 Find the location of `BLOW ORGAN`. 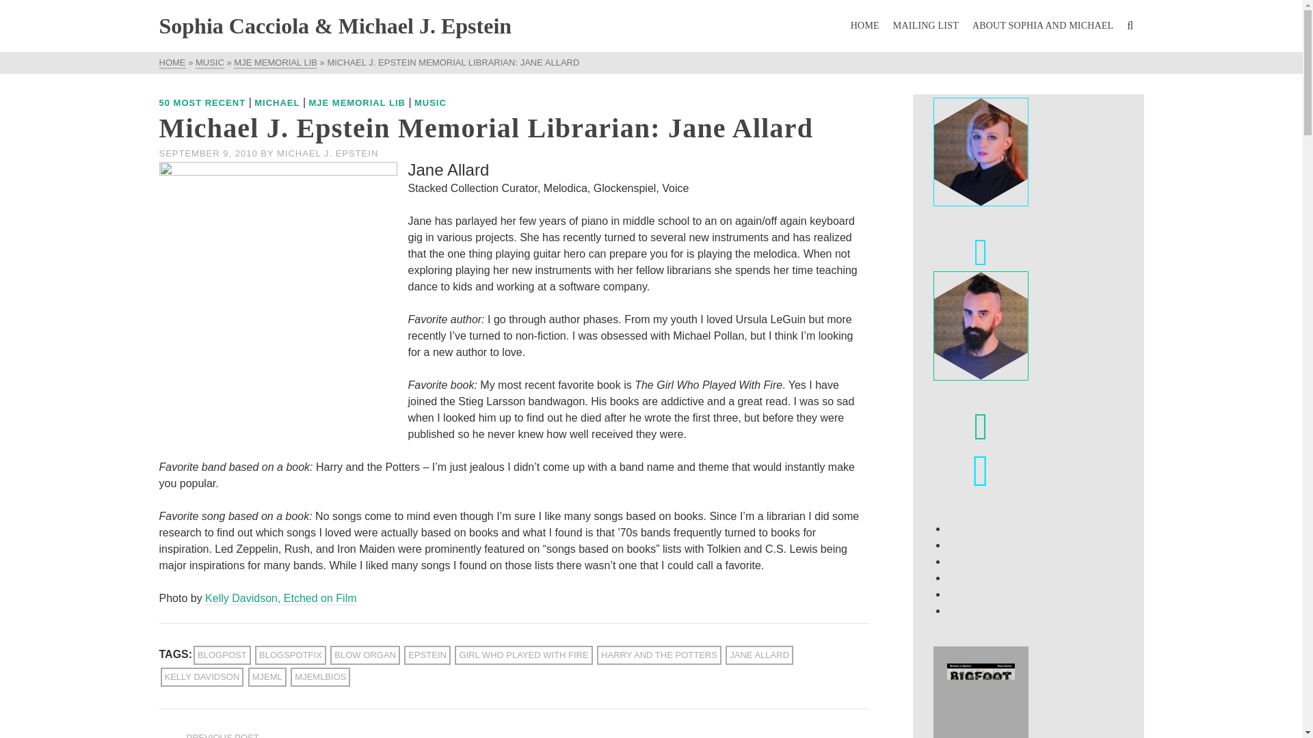

BLOW ORGAN is located at coordinates (365, 655).